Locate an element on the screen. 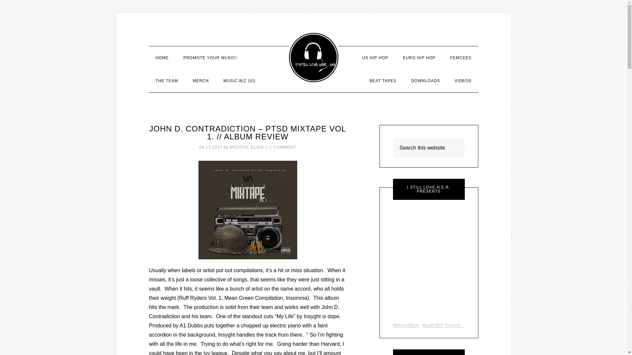 The width and height of the screenshot is (632, 355). US HIP HOP is located at coordinates (375, 58).